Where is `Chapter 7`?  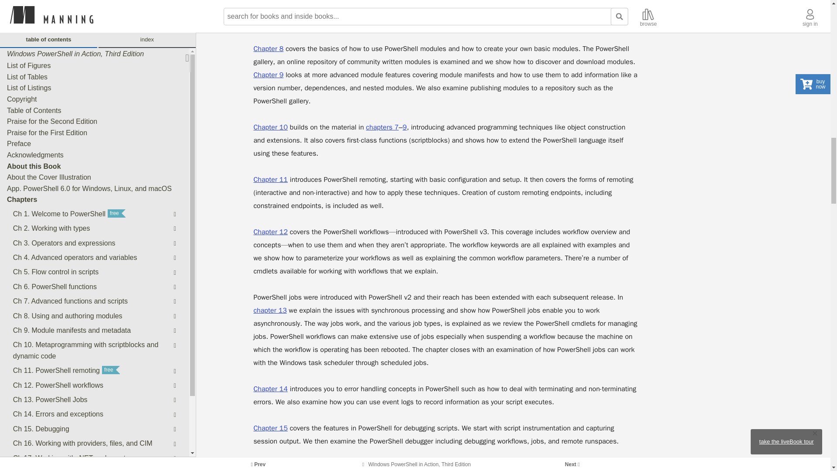
Chapter 7 is located at coordinates (291, 10).